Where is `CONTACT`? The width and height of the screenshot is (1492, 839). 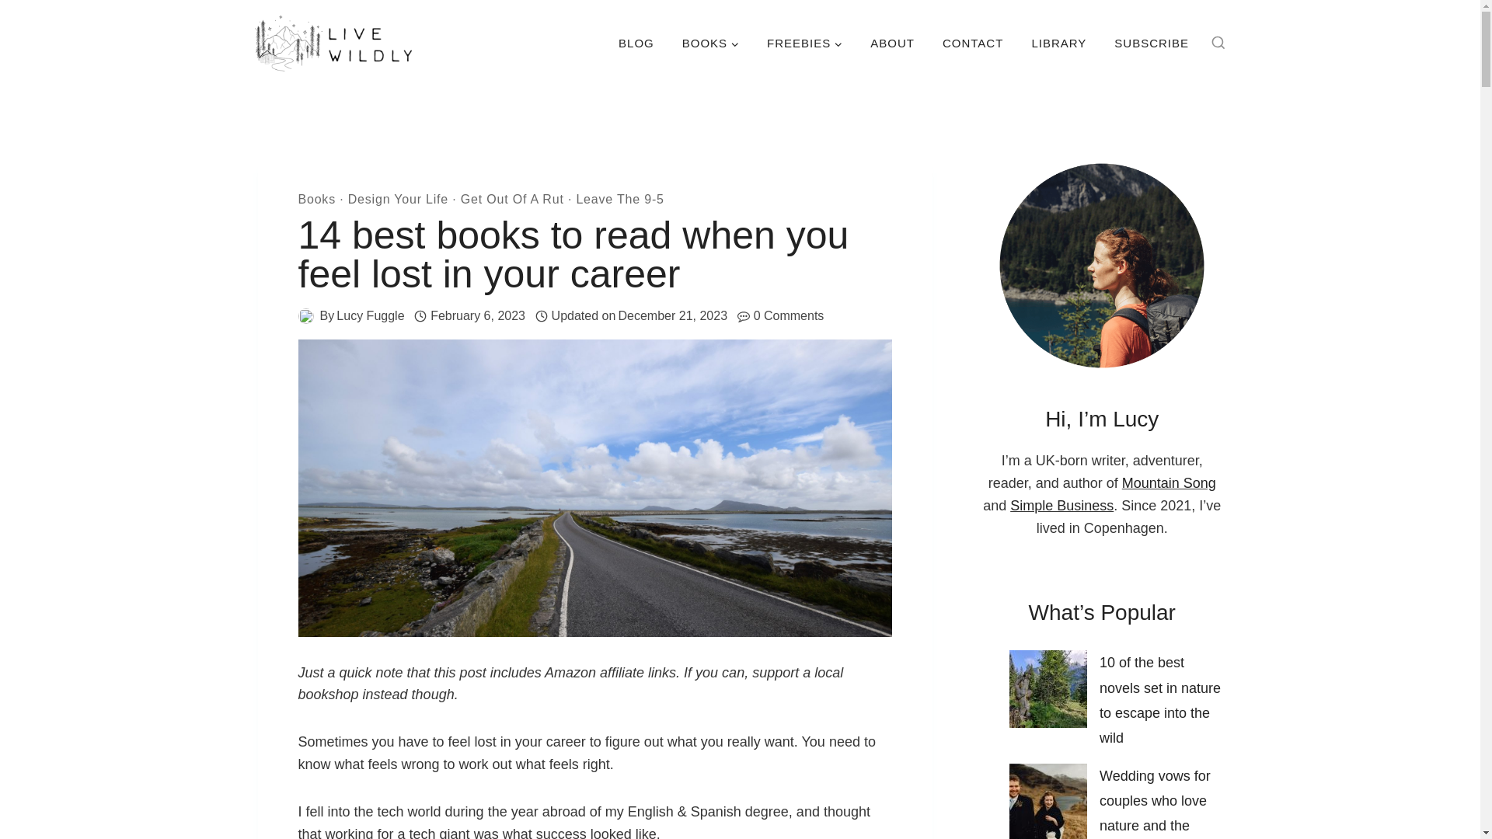
CONTACT is located at coordinates (973, 43).